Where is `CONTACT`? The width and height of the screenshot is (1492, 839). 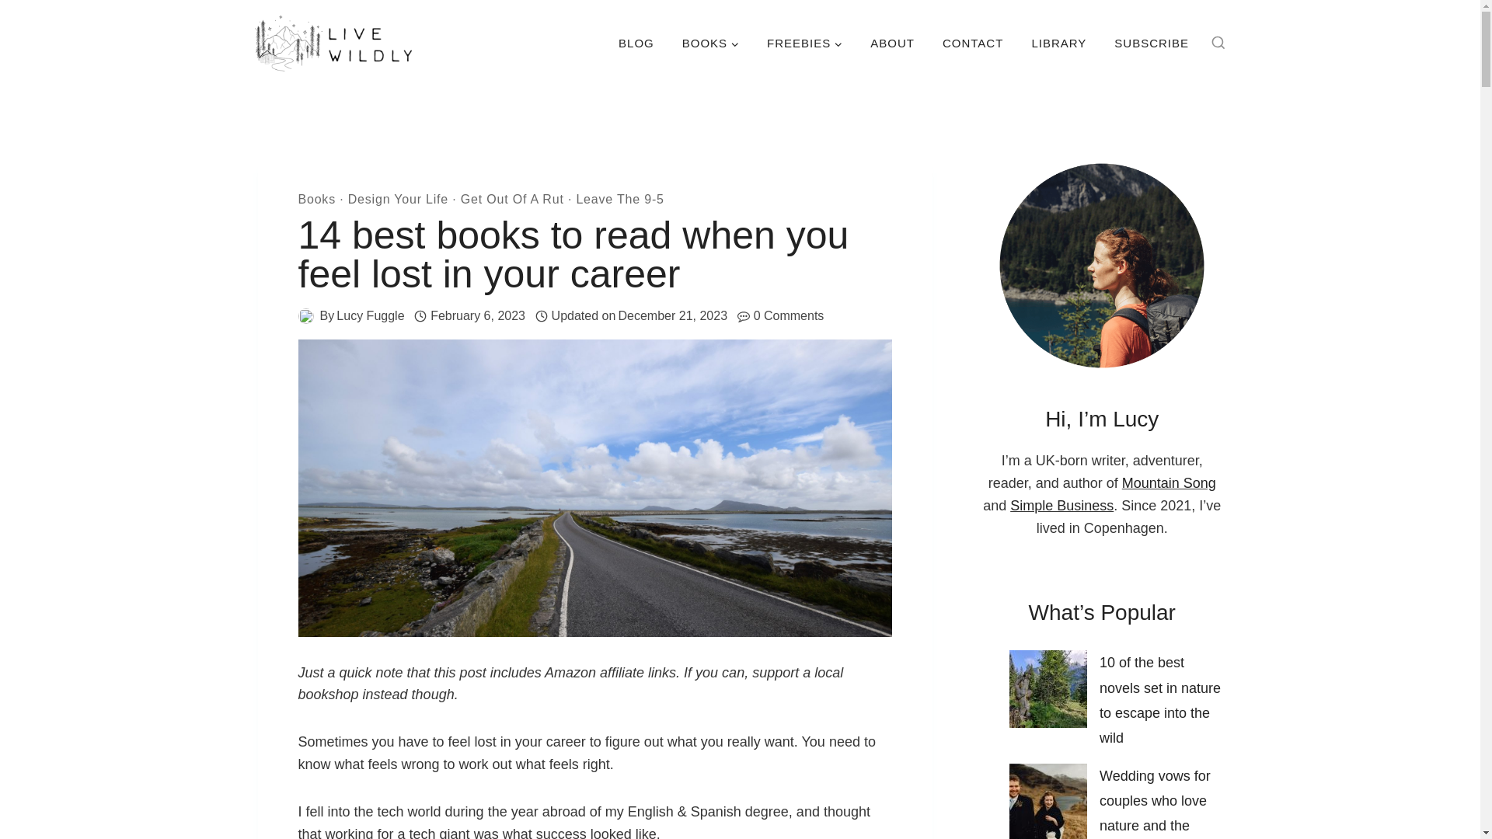
CONTACT is located at coordinates (973, 43).